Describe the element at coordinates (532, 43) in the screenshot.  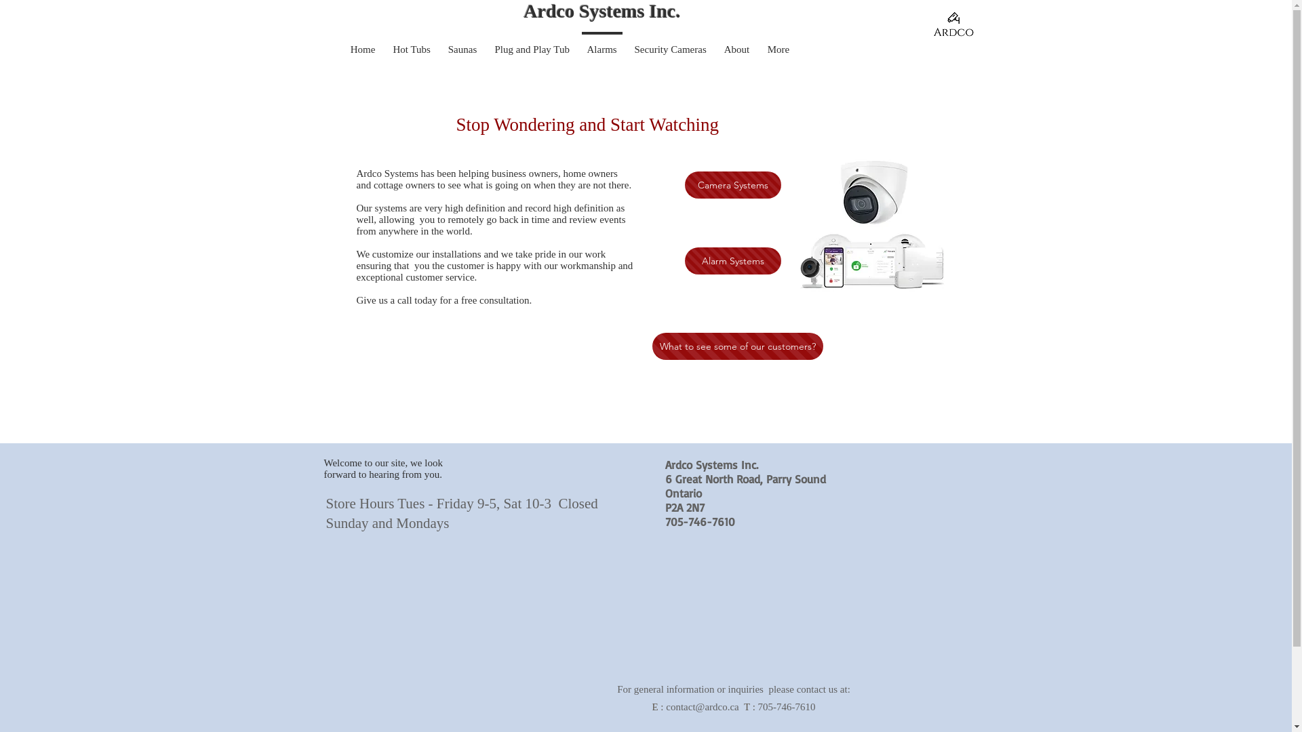
I see `Plug and Play Tub` at that location.